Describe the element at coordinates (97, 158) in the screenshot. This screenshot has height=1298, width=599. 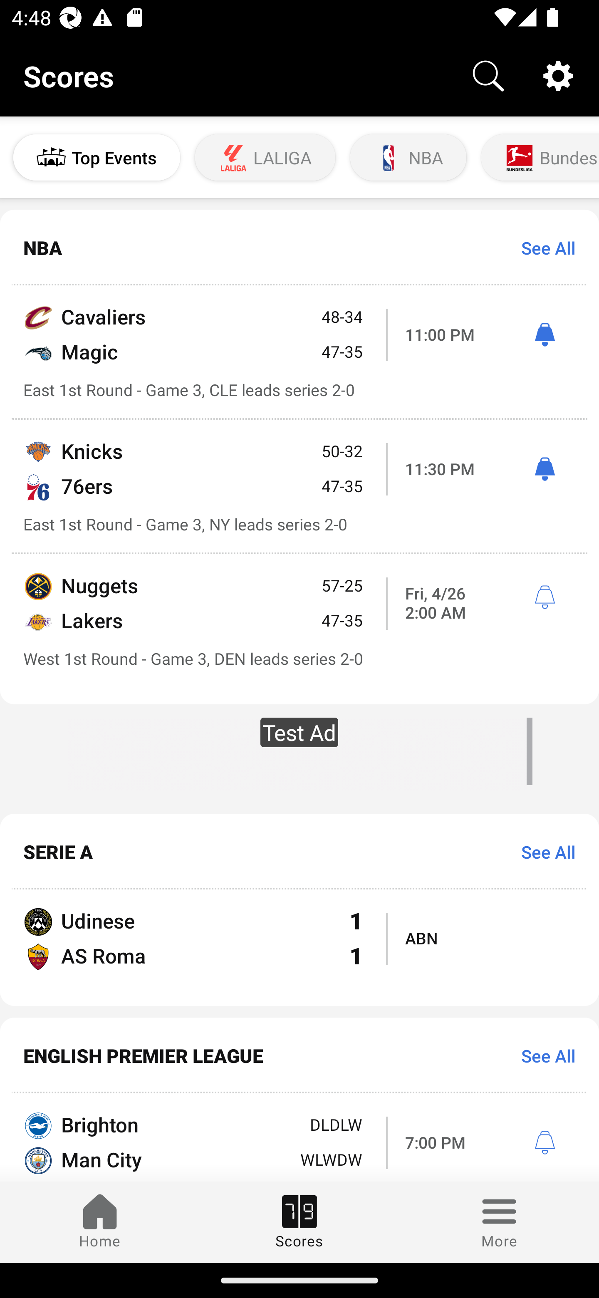
I see ` Top Events` at that location.